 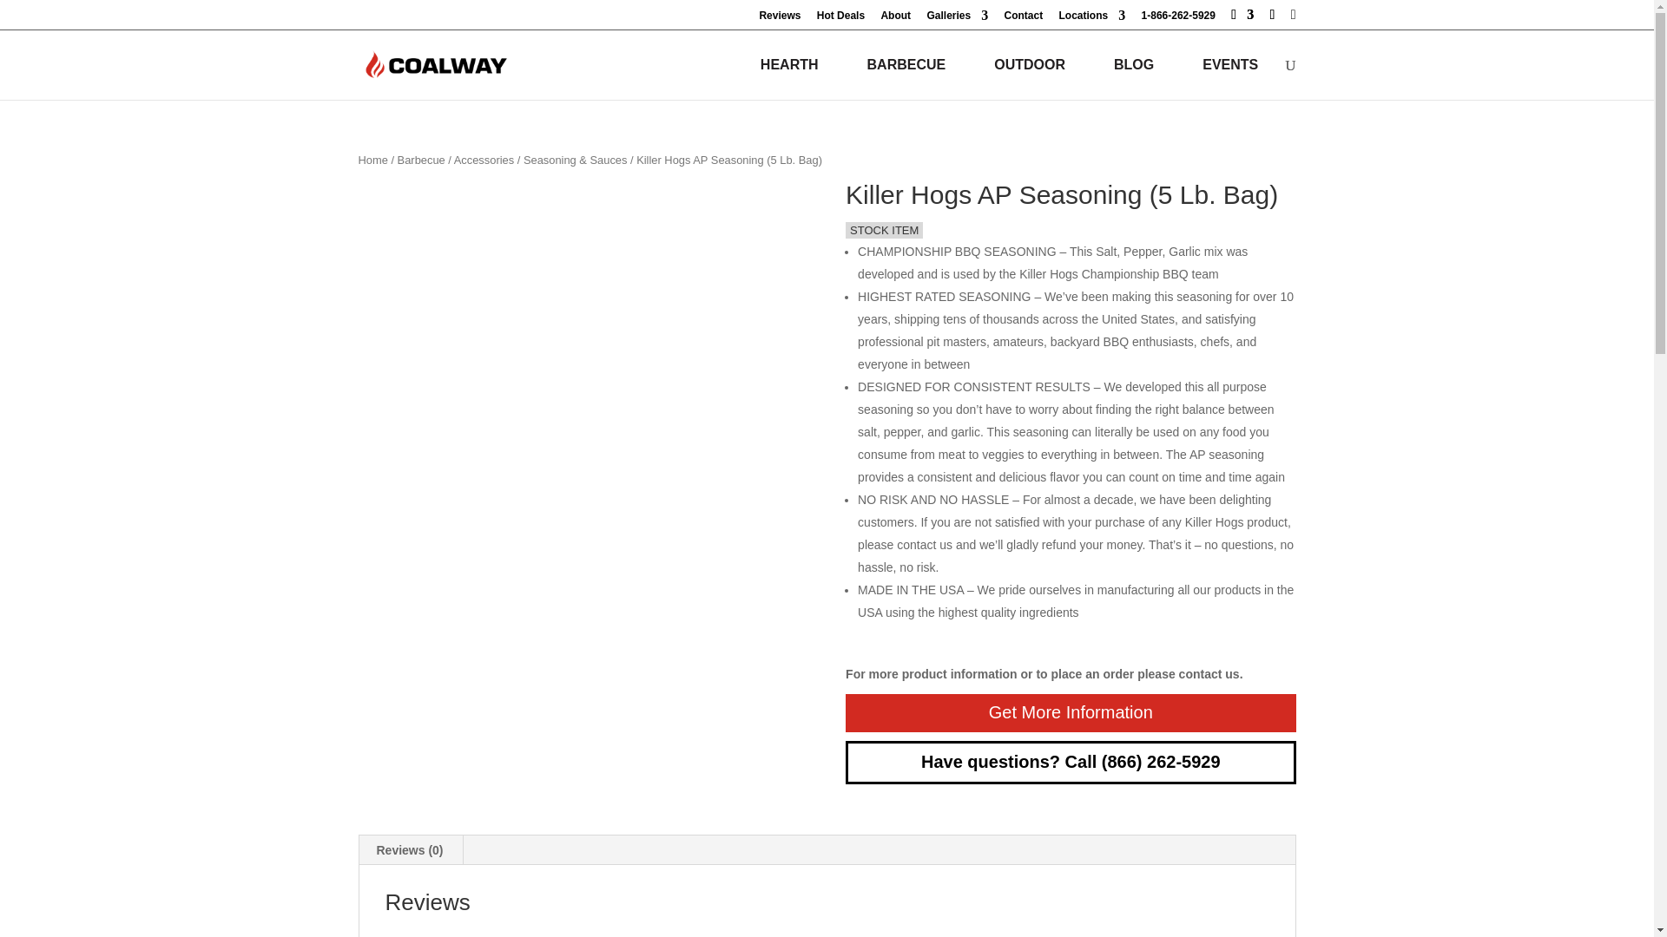 I want to click on Reviews, so click(x=779, y=19).